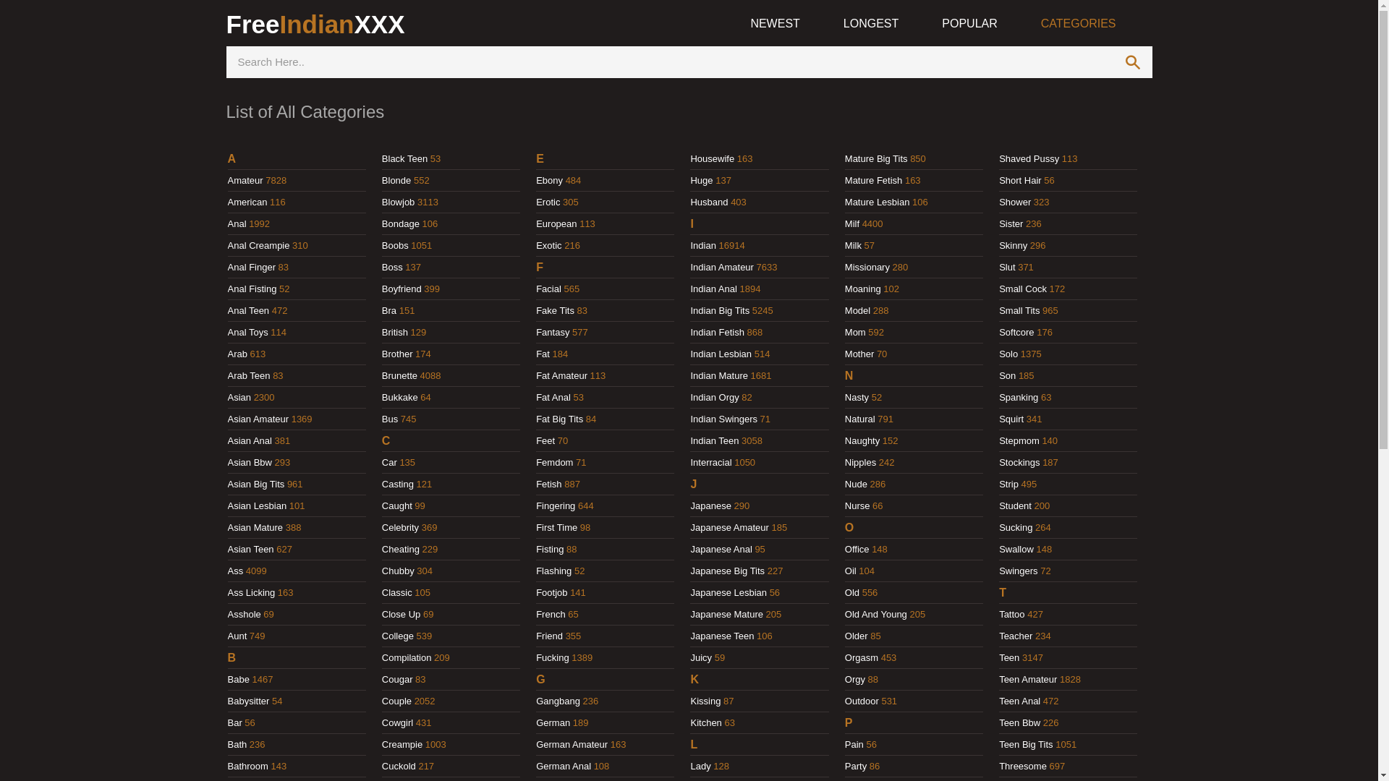 The height and width of the screenshot is (781, 1389). I want to click on Fake Tits, so click(556, 311).